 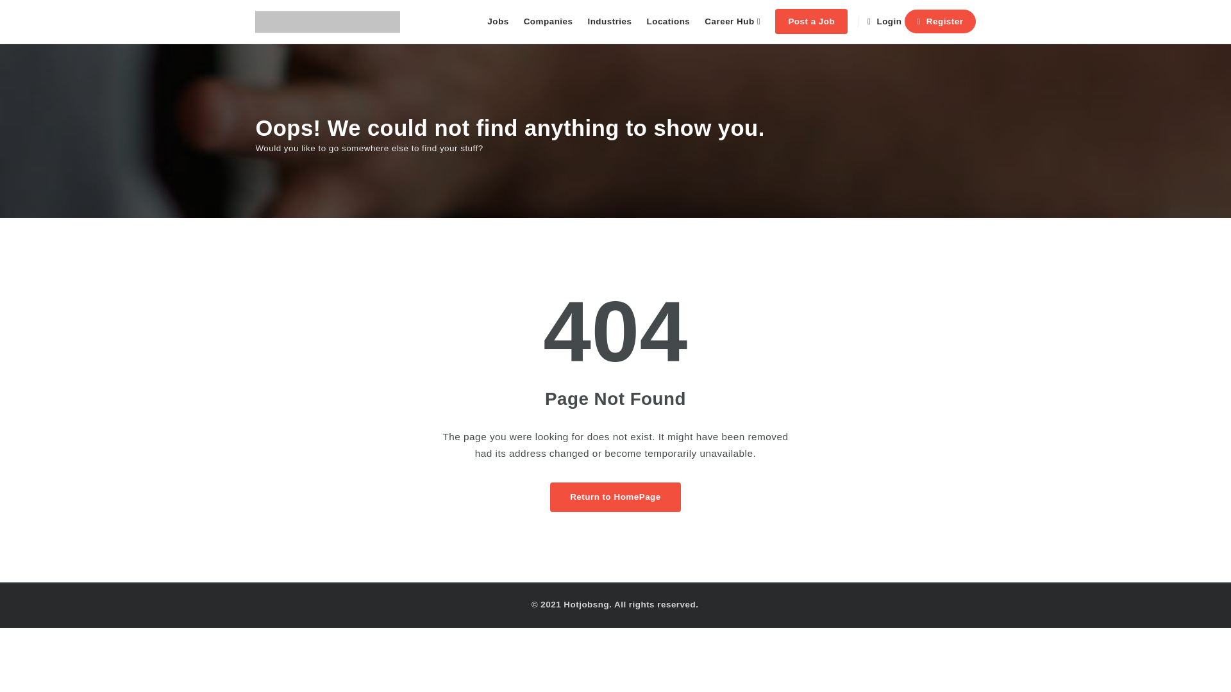 What do you see at coordinates (635, 23) in the screenshot?
I see `Industries` at bounding box center [635, 23].